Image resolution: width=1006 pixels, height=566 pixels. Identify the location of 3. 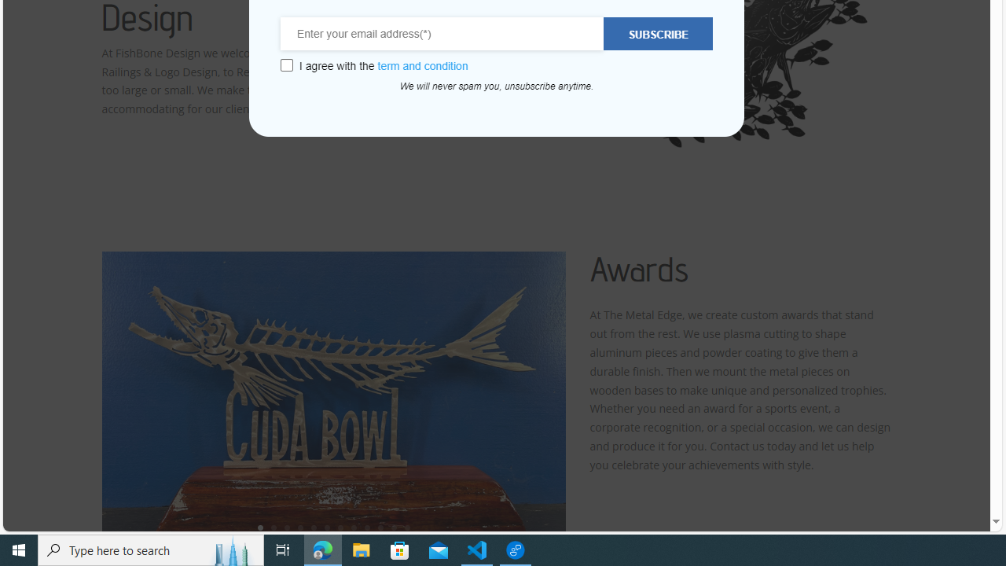
(287, 527).